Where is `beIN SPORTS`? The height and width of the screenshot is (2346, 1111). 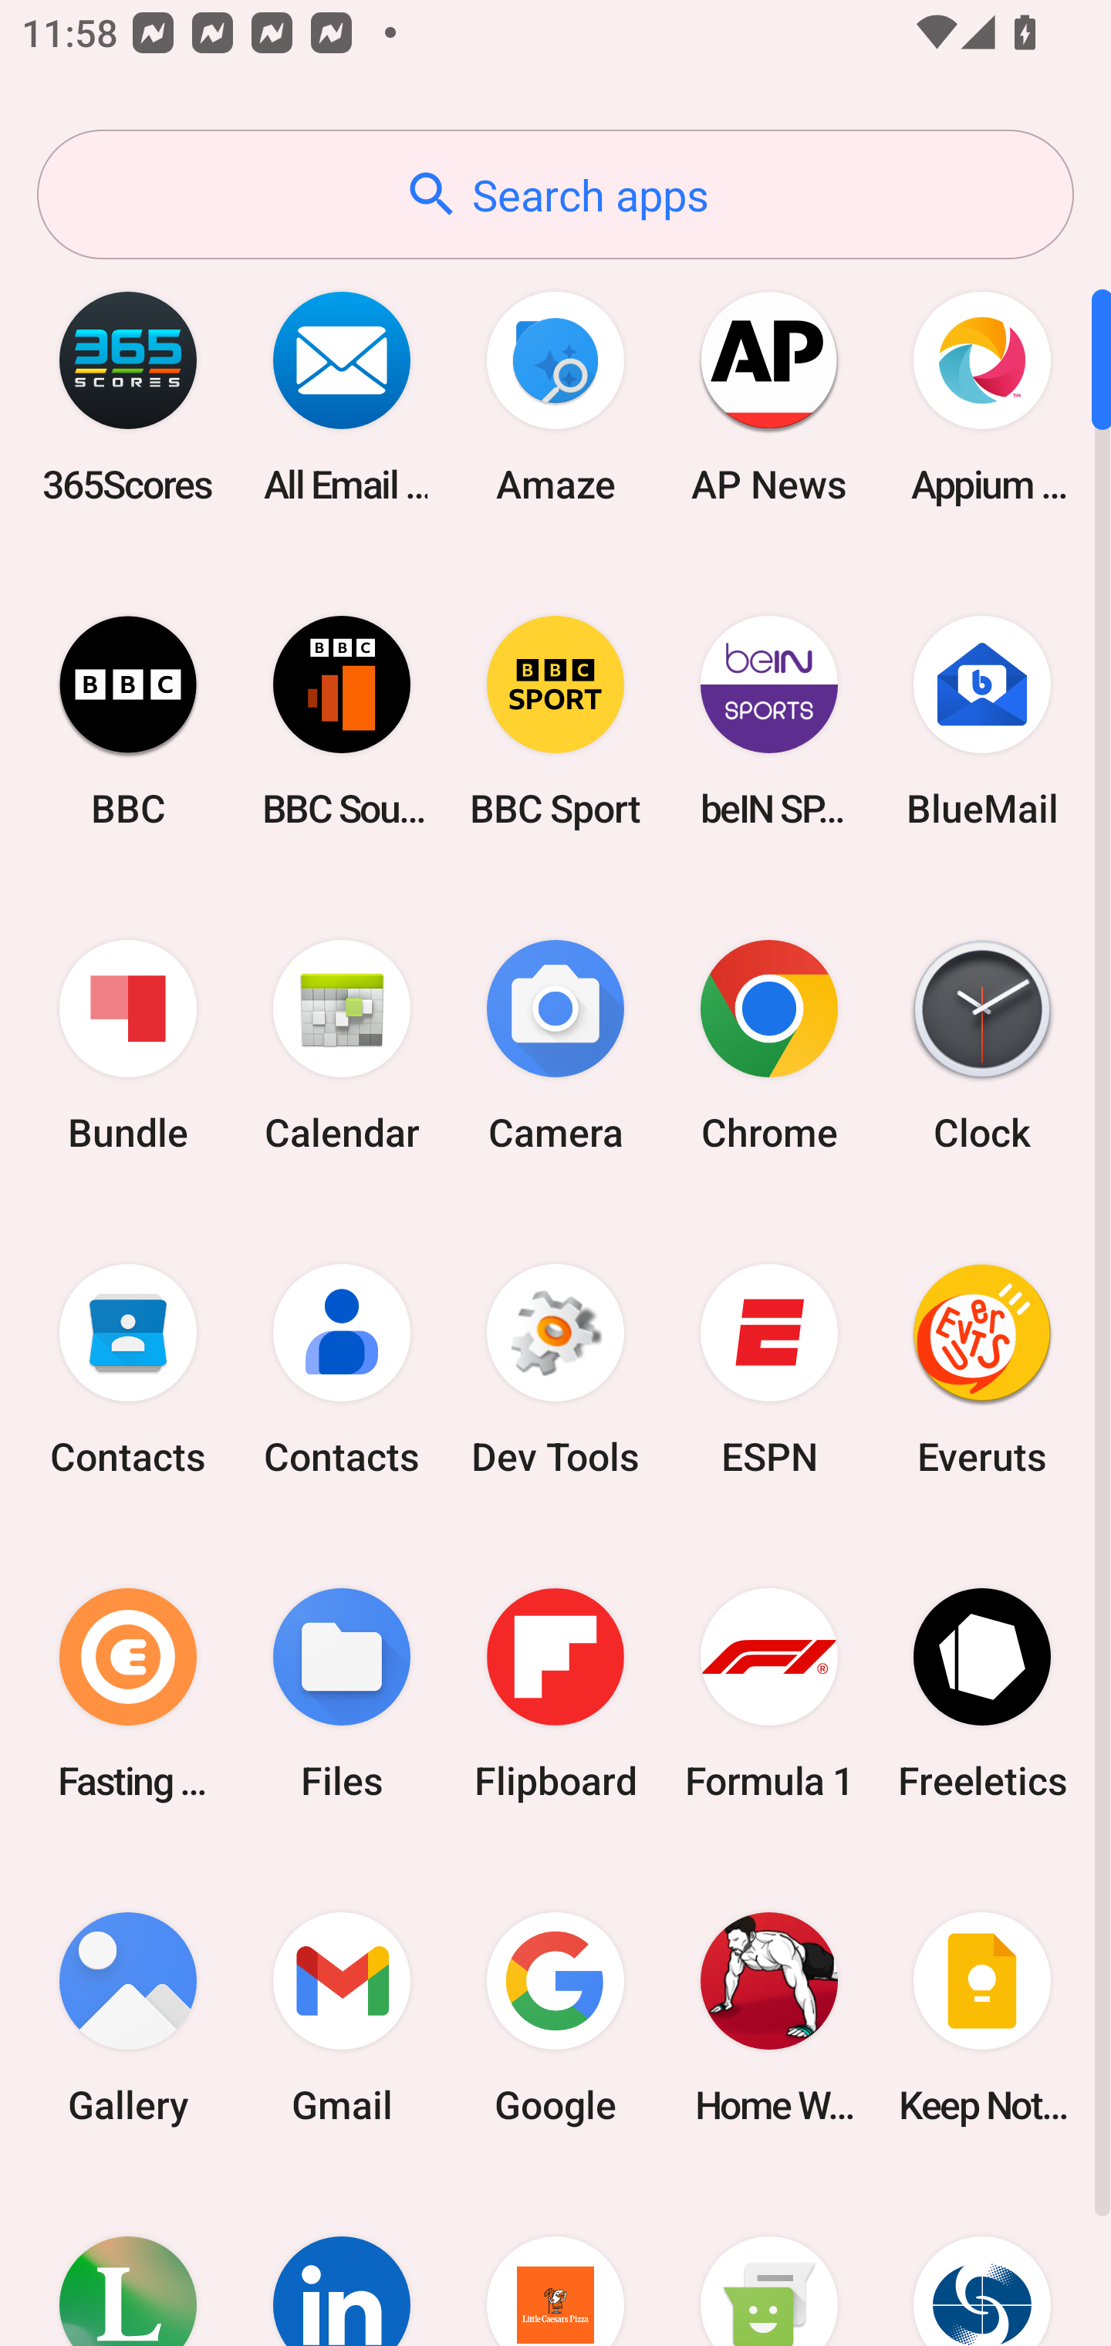
beIN SPORTS is located at coordinates (768, 721).